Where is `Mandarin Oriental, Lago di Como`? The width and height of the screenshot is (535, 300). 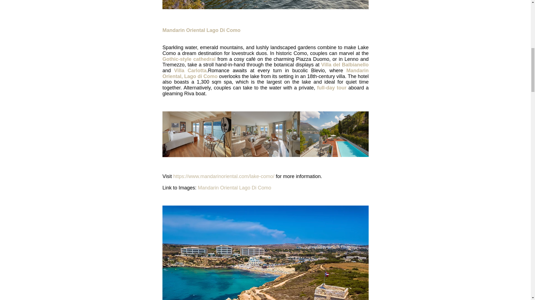 Mandarin Oriental, Lago di Como is located at coordinates (266, 73).